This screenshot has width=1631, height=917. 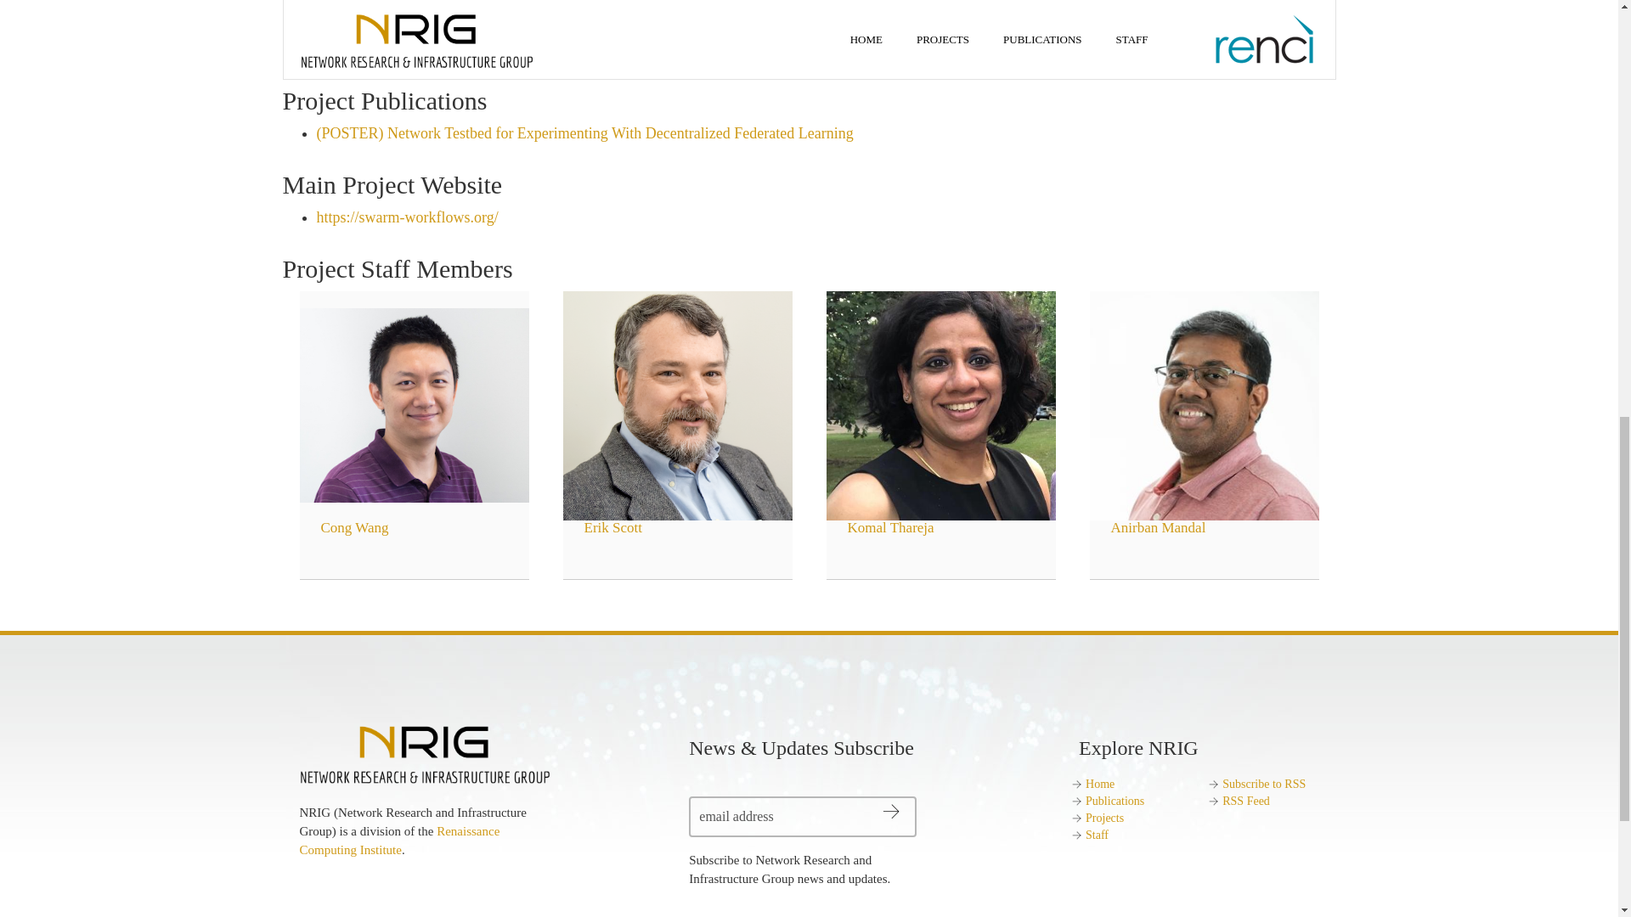 What do you see at coordinates (676, 418) in the screenshot?
I see `Erik Scott` at bounding box center [676, 418].